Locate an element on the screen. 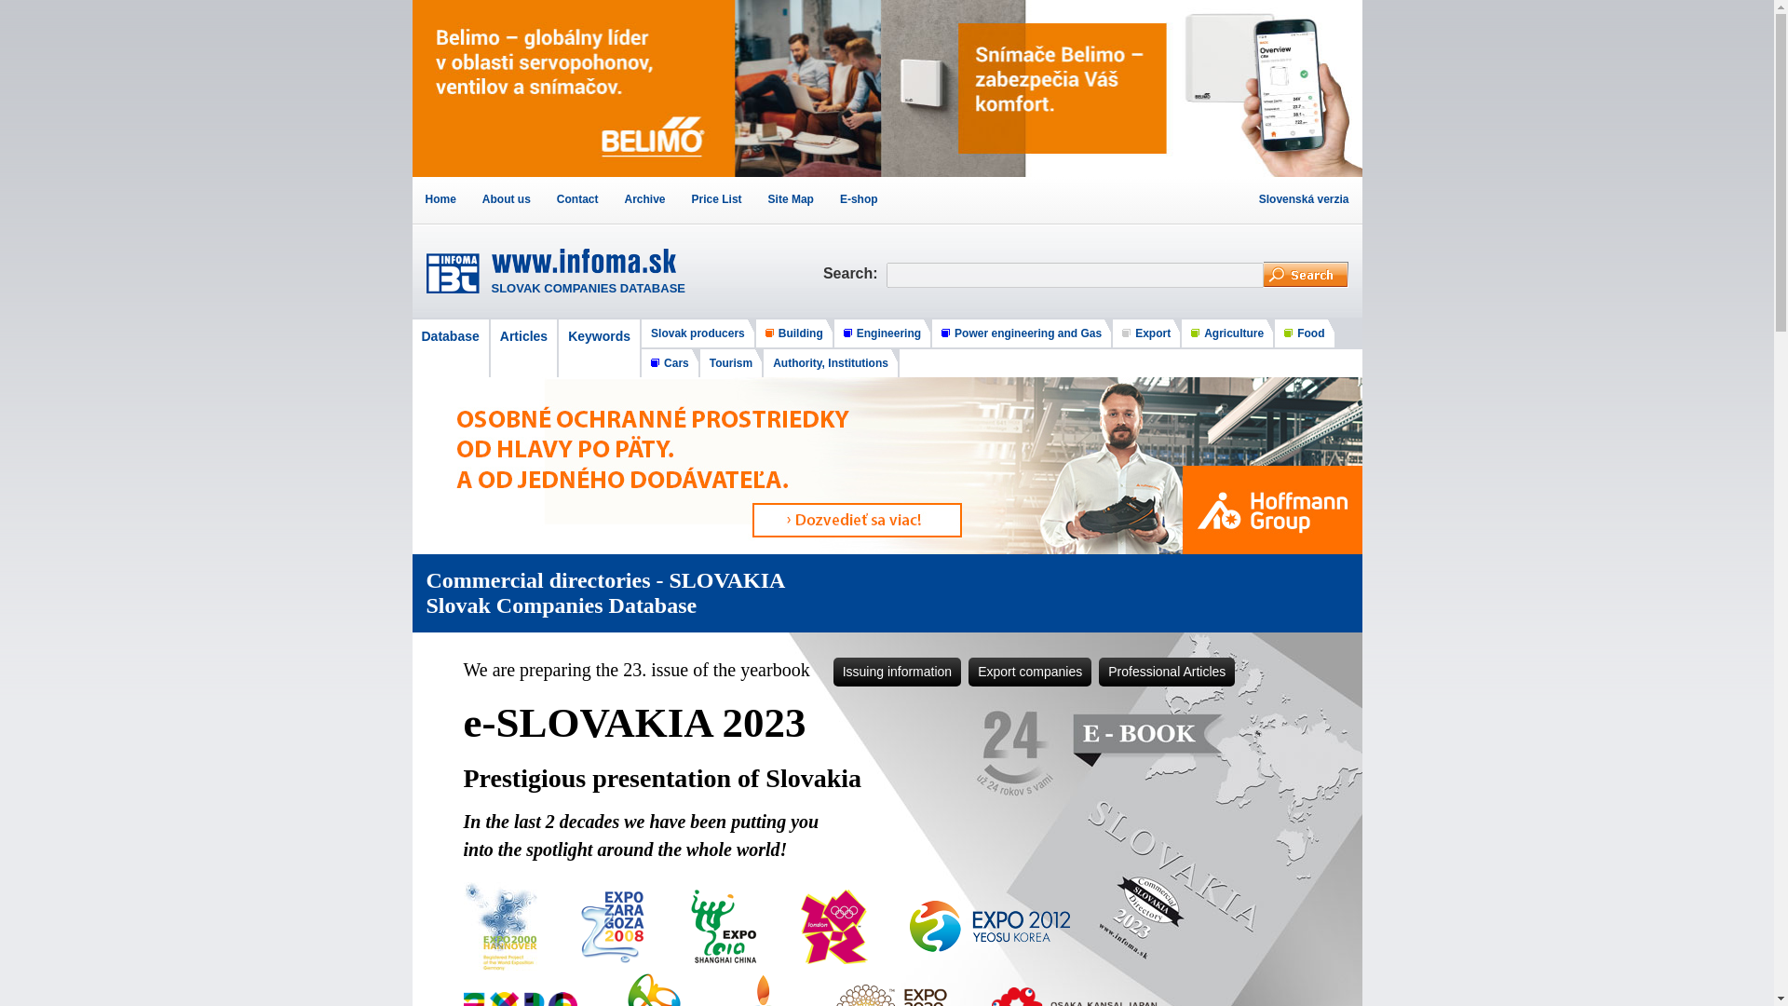 This screenshot has width=1788, height=1006. Archive PDF files is located at coordinates (644, 199).